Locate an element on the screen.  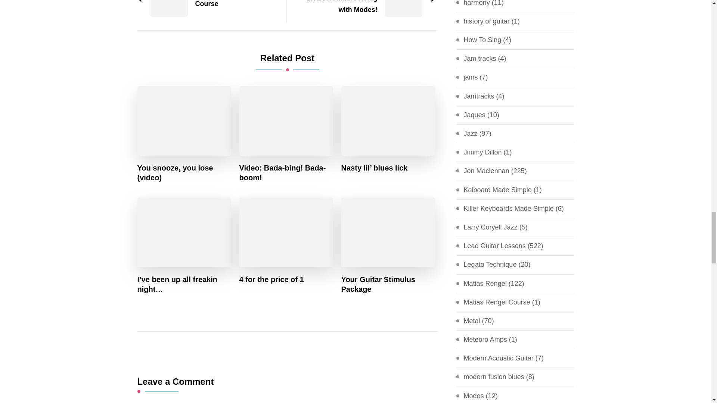
Last call for Xmas Guitar Course is located at coordinates (208, 4).